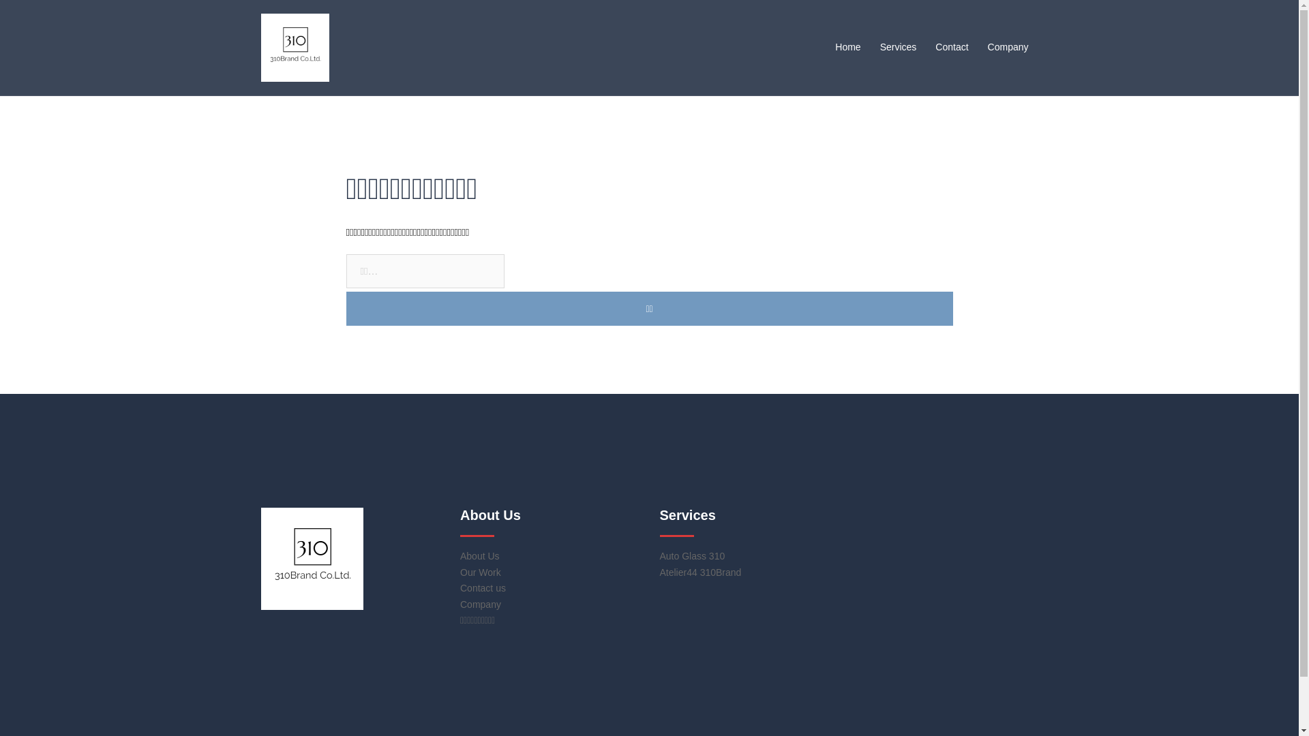 Image resolution: width=1309 pixels, height=736 pixels. Describe the element at coordinates (483, 588) in the screenshot. I see `Contact us` at that location.